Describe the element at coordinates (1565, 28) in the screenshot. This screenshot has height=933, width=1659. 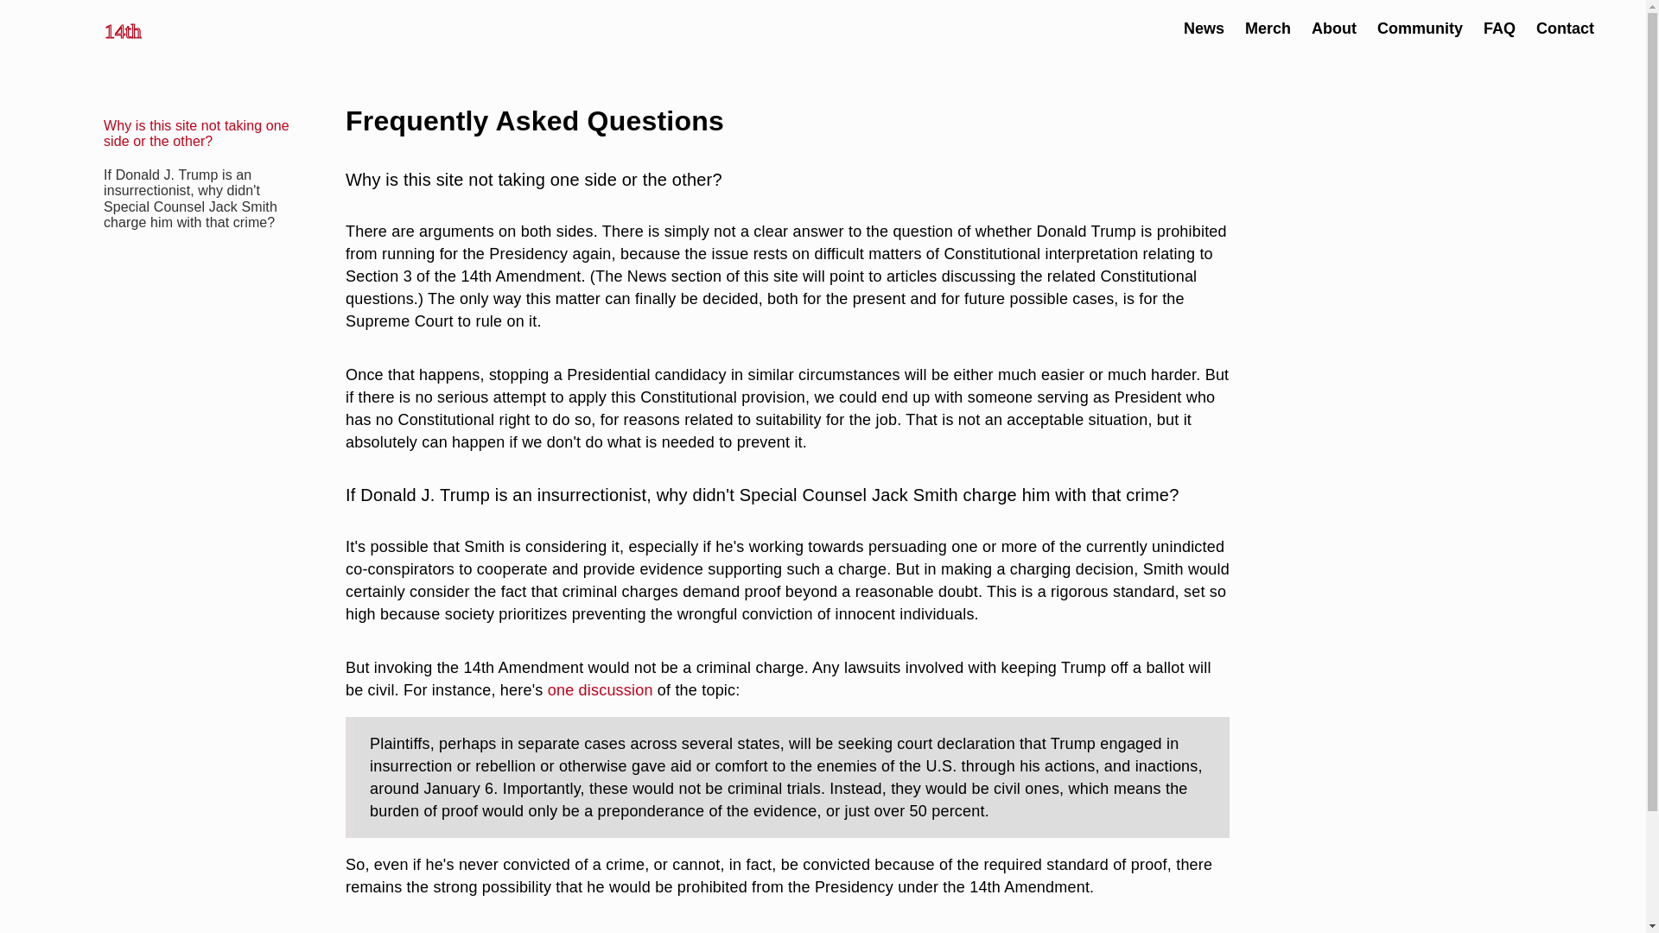
I see `Contact` at that location.